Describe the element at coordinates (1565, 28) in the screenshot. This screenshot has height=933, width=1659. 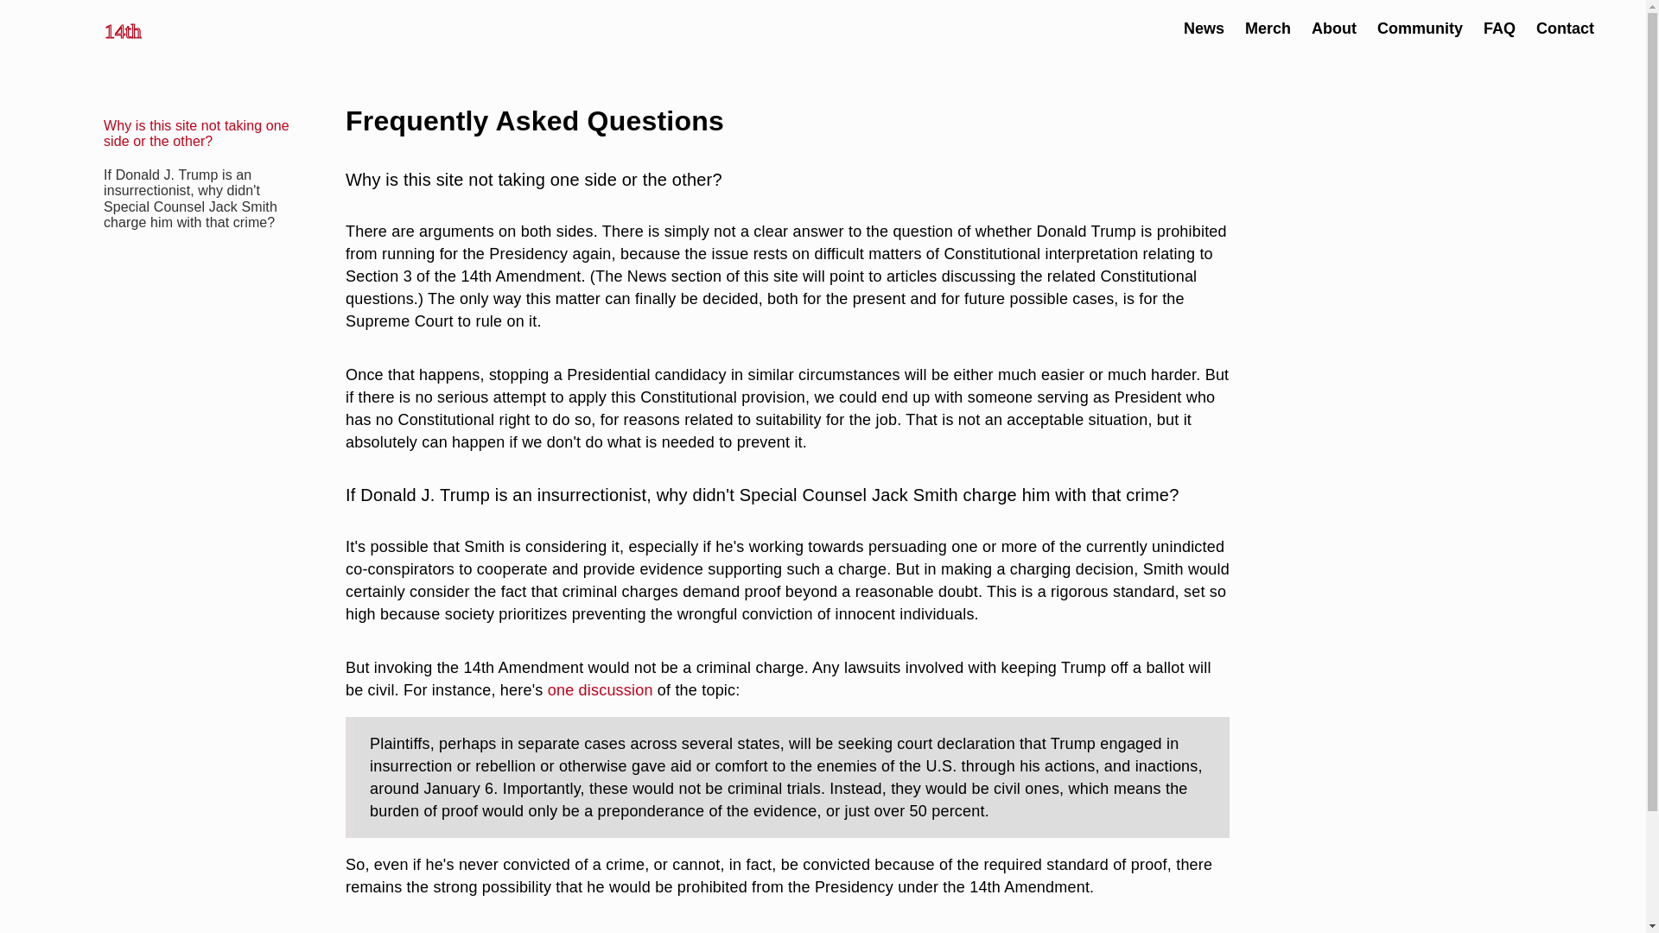
I see `Contact` at that location.